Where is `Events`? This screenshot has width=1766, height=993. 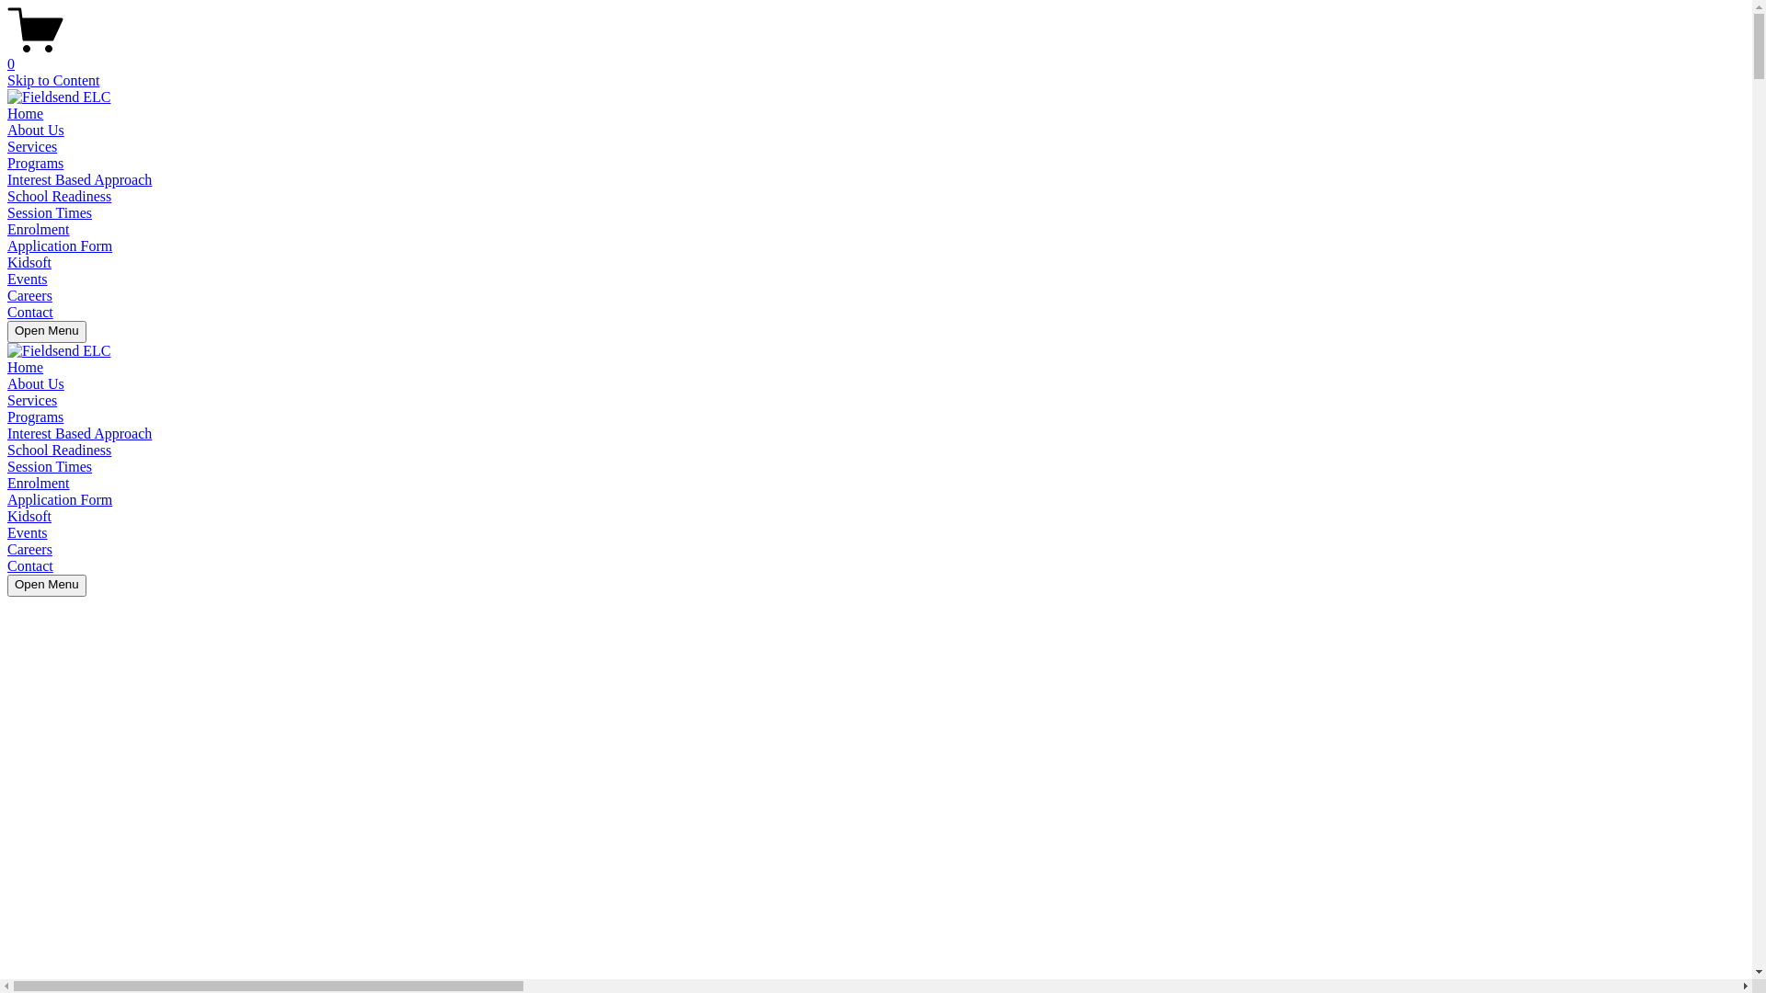 Events is located at coordinates (28, 533).